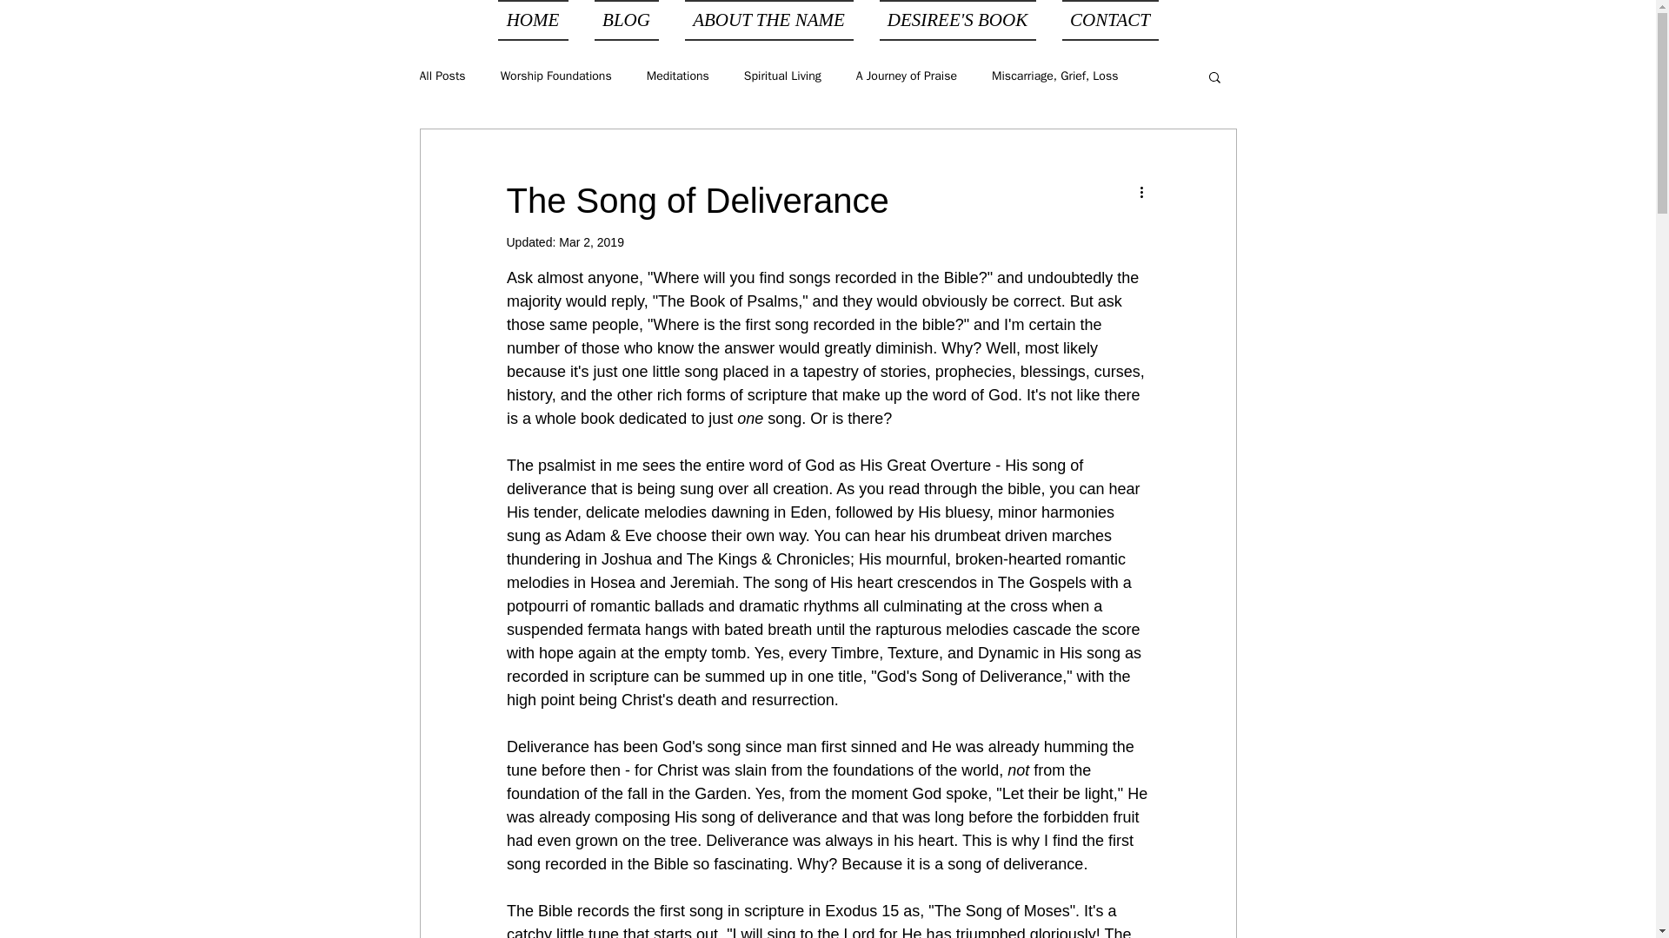  I want to click on Worship Foundations, so click(556, 76).